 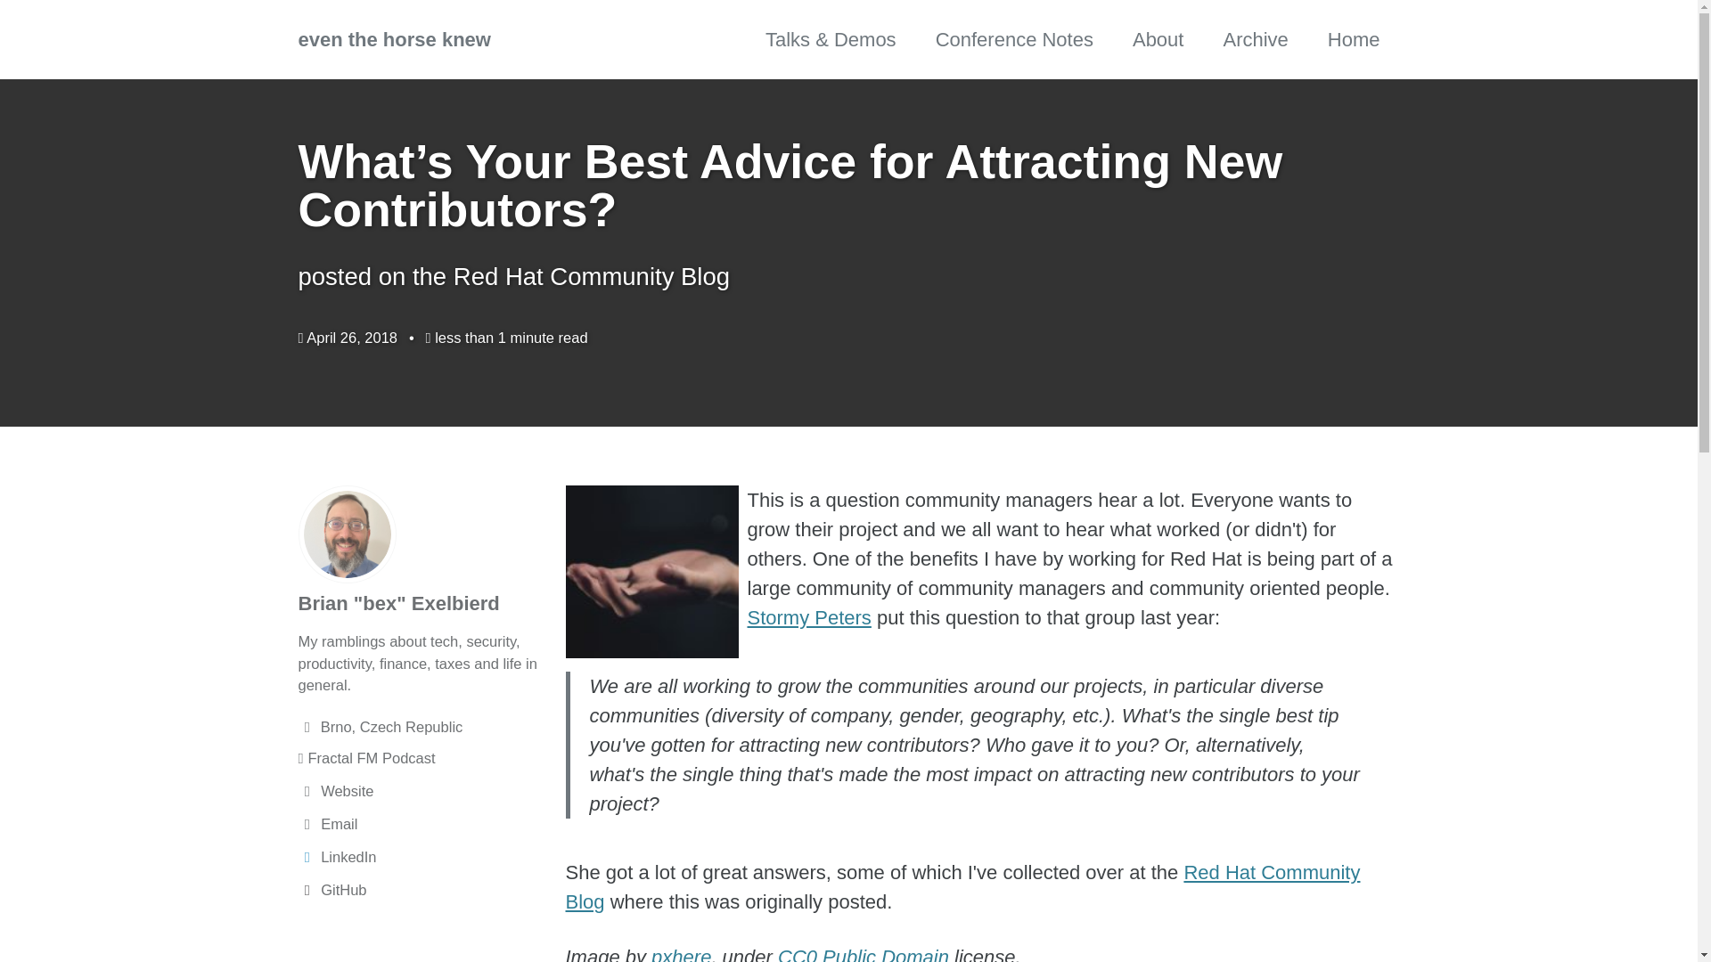 What do you see at coordinates (394, 39) in the screenshot?
I see `even the horse knew` at bounding box center [394, 39].